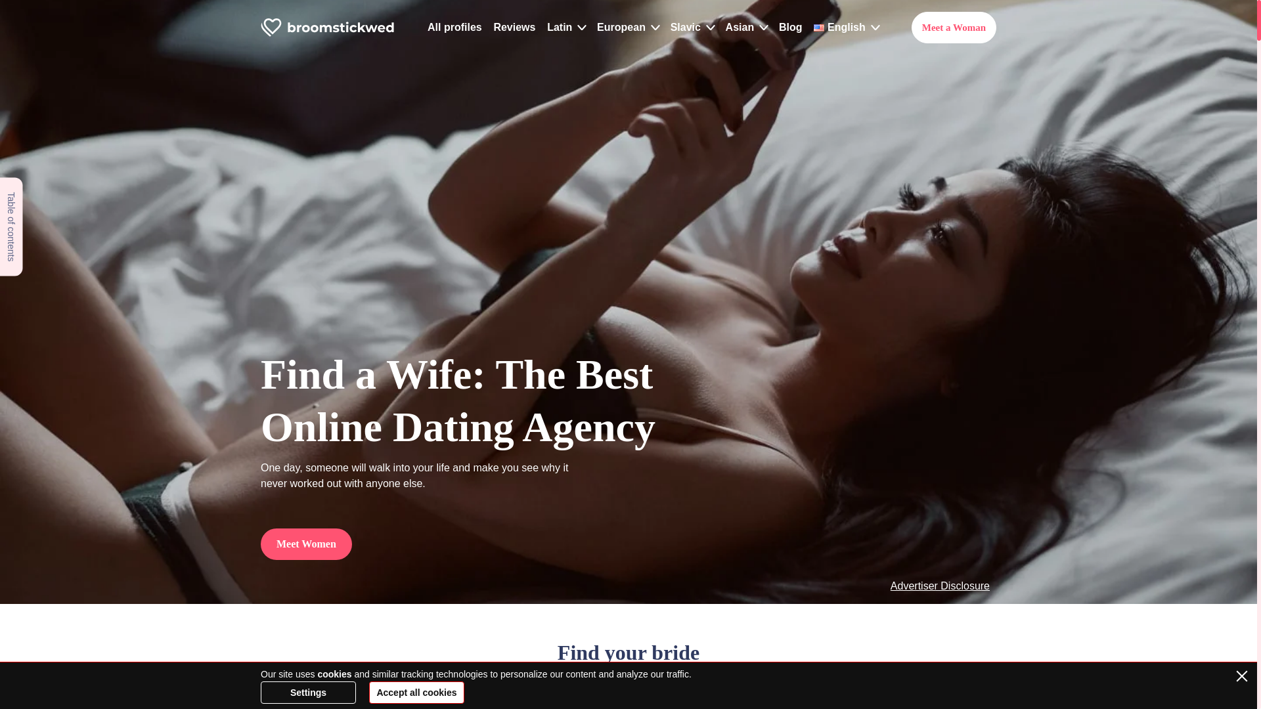  I want to click on Reviews, so click(514, 27).